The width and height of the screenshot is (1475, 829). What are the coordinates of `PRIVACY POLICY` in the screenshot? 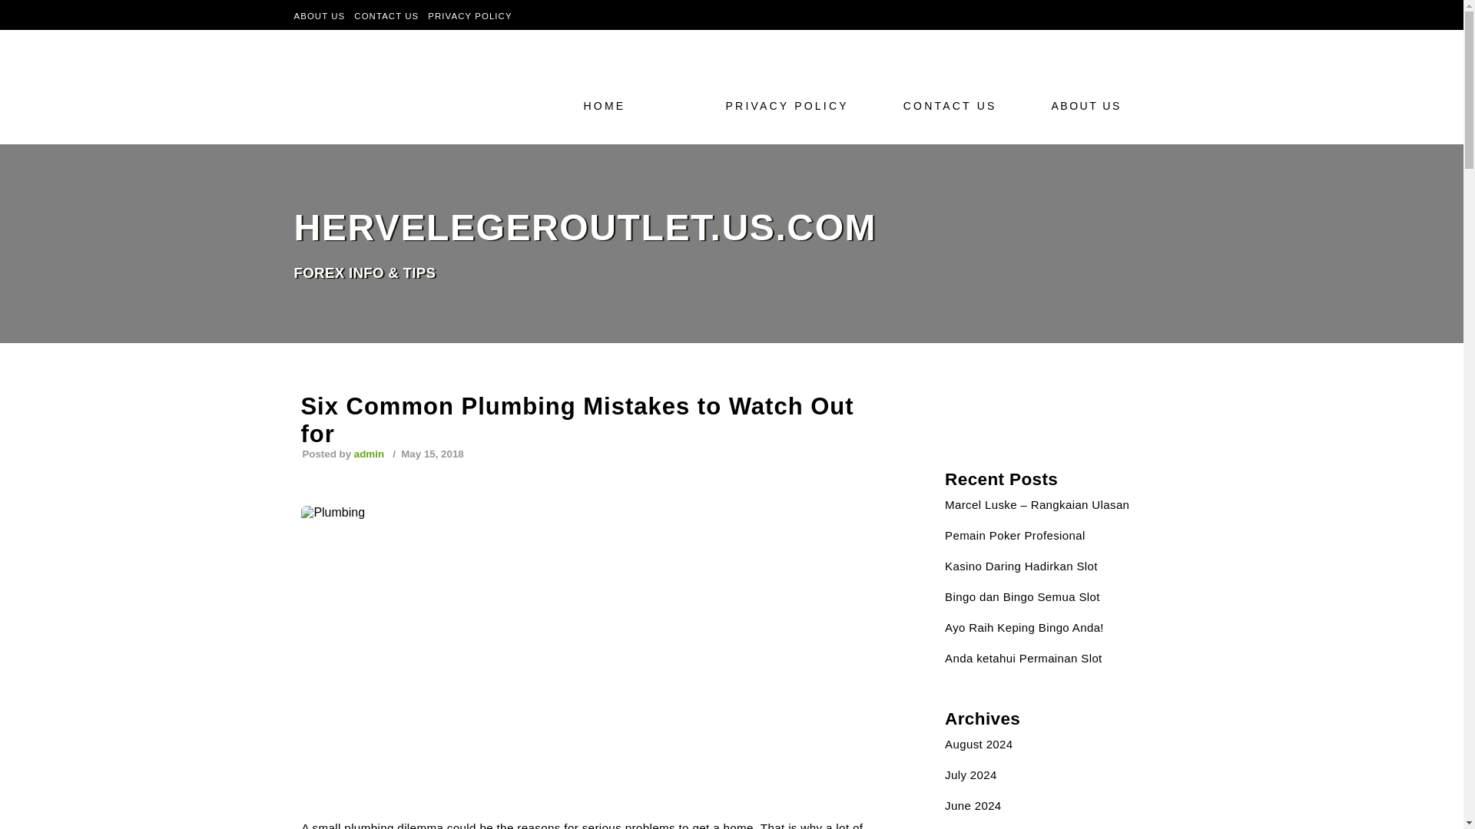 It's located at (791, 105).